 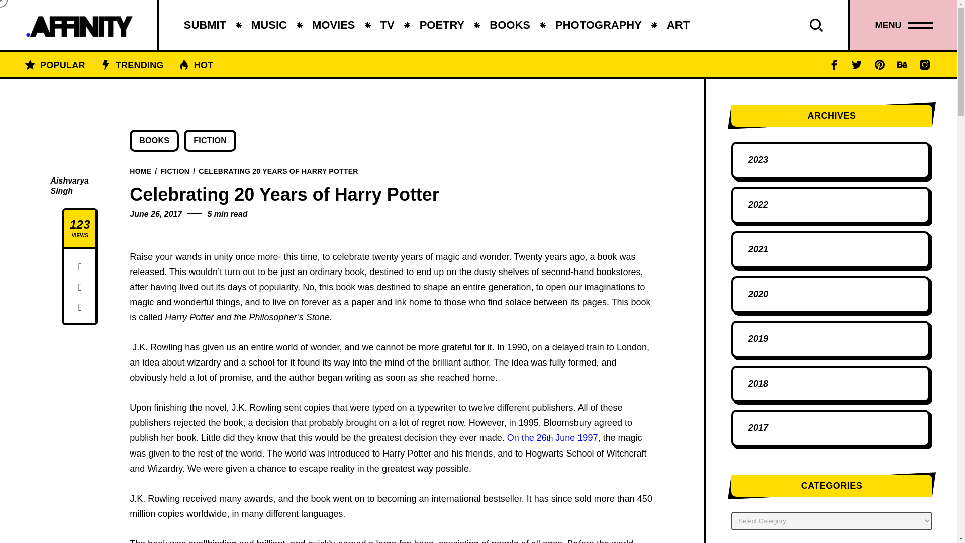 What do you see at coordinates (510, 25) in the screenshot?
I see `BOOKS` at bounding box center [510, 25].